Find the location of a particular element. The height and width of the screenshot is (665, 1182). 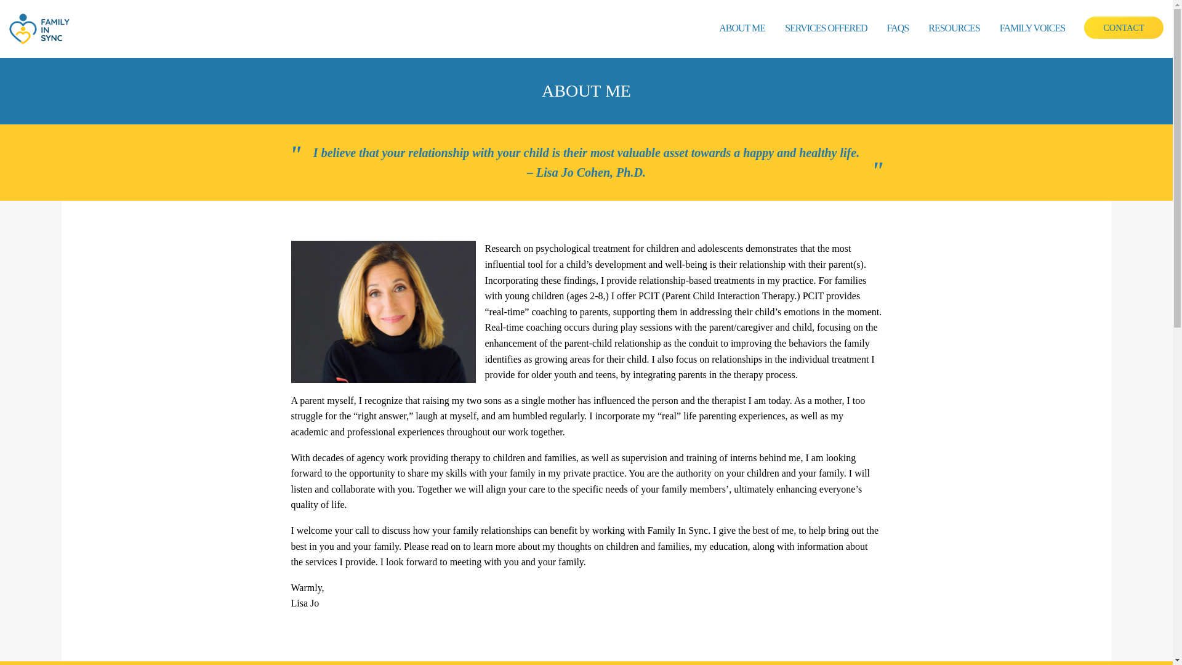

ABOUT ME is located at coordinates (742, 28).